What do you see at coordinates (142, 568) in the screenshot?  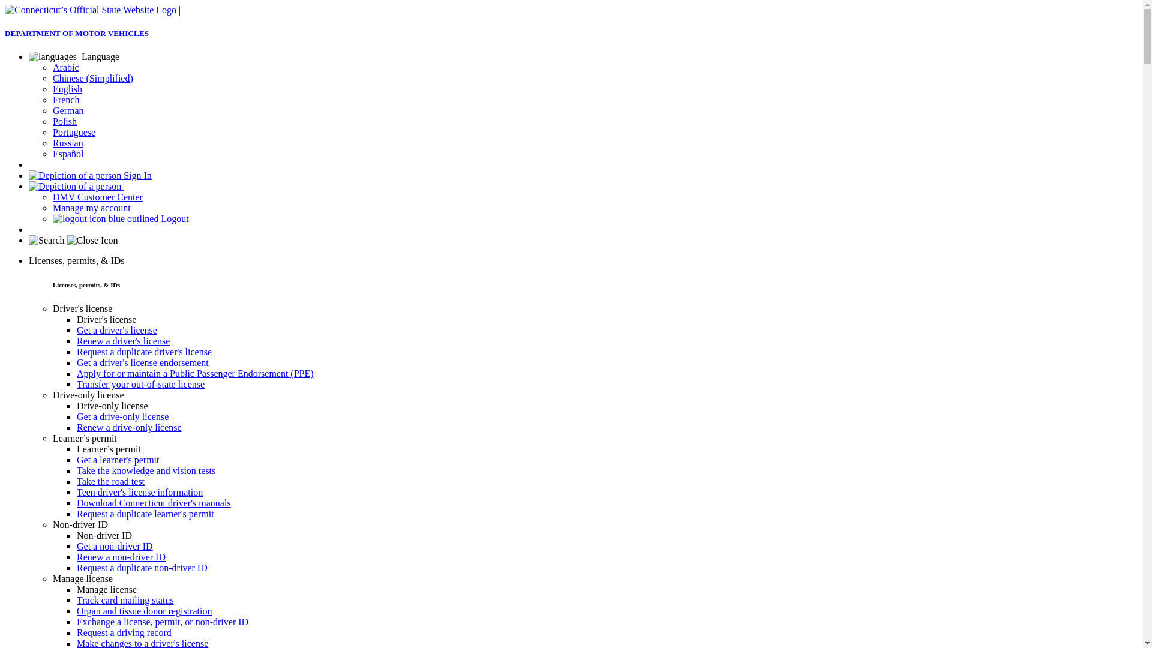 I see `Request a duplicate non-driver ID` at bounding box center [142, 568].